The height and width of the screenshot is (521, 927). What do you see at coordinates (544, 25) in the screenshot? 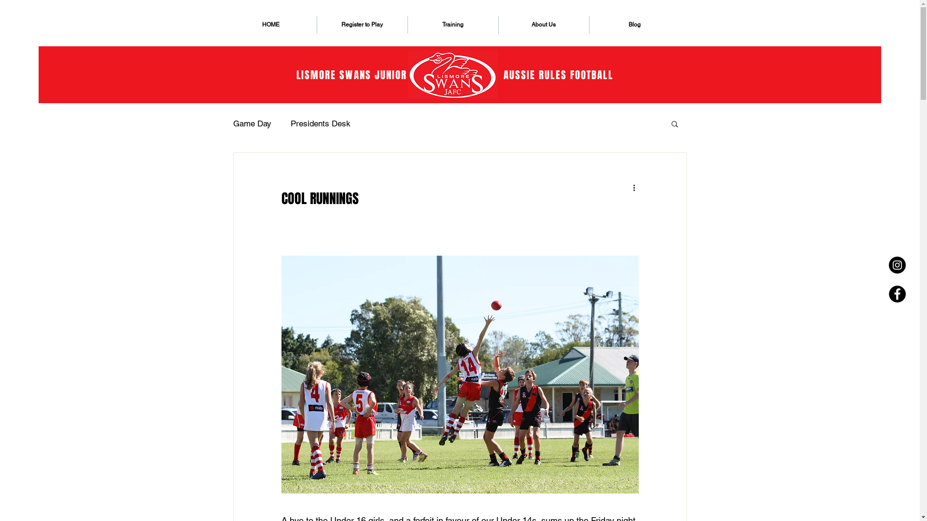
I see `About Us` at bounding box center [544, 25].